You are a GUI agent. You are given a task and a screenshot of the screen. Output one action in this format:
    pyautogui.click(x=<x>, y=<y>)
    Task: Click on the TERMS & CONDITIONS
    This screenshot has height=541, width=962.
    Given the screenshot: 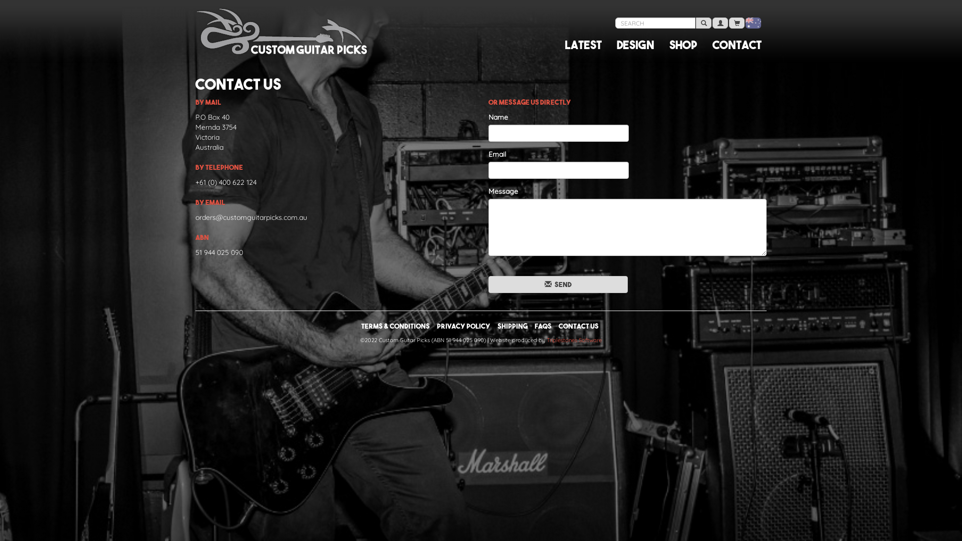 What is the action you would take?
    pyautogui.click(x=395, y=326)
    